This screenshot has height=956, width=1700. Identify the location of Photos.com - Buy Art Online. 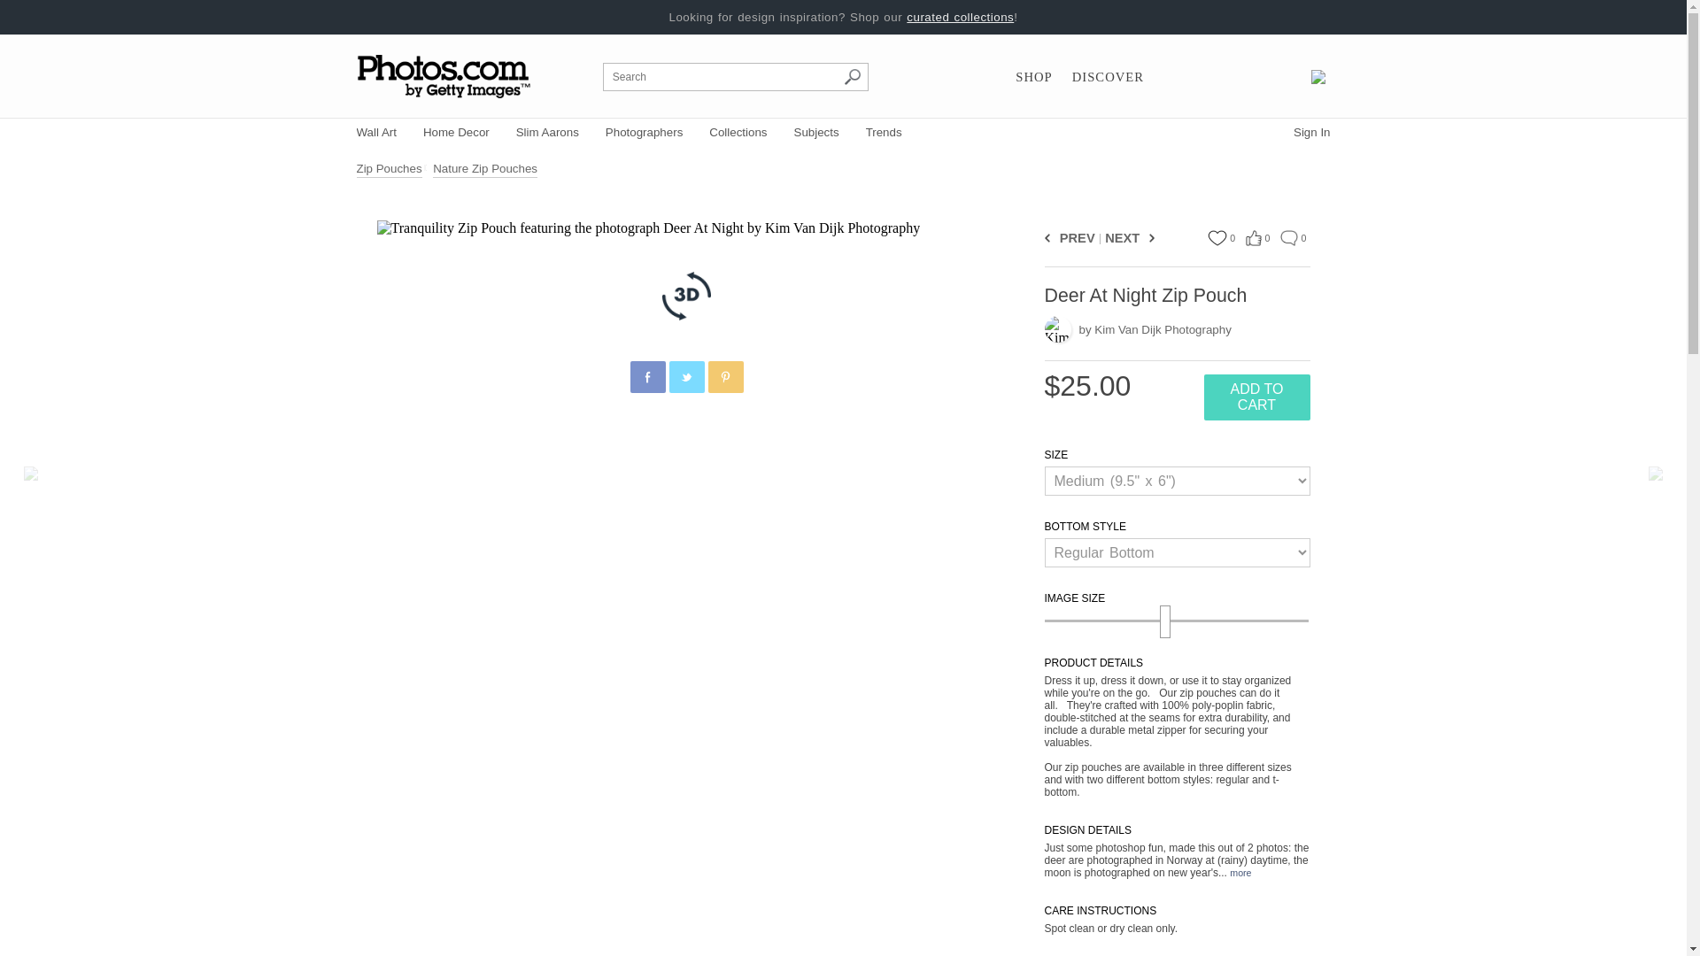
(444, 76).